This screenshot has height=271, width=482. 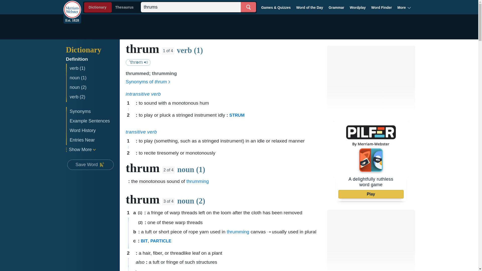 I want to click on Search, so click(x=248, y=7).